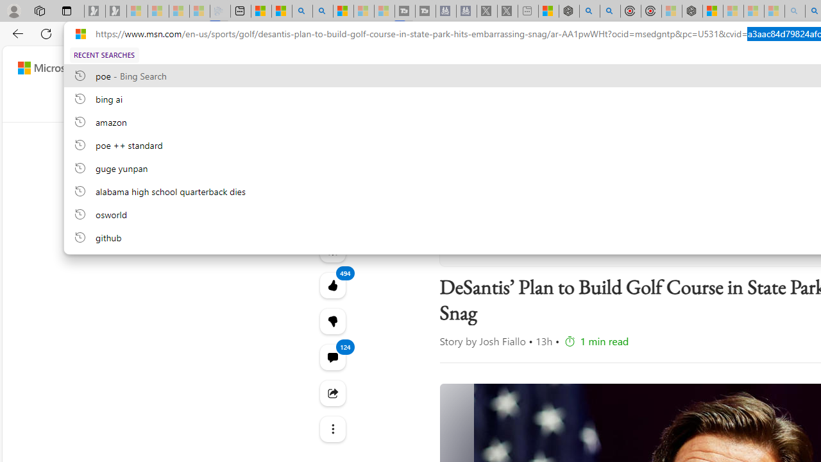 The width and height of the screenshot is (821, 462). I want to click on The Daily Beast, so click(504, 243).